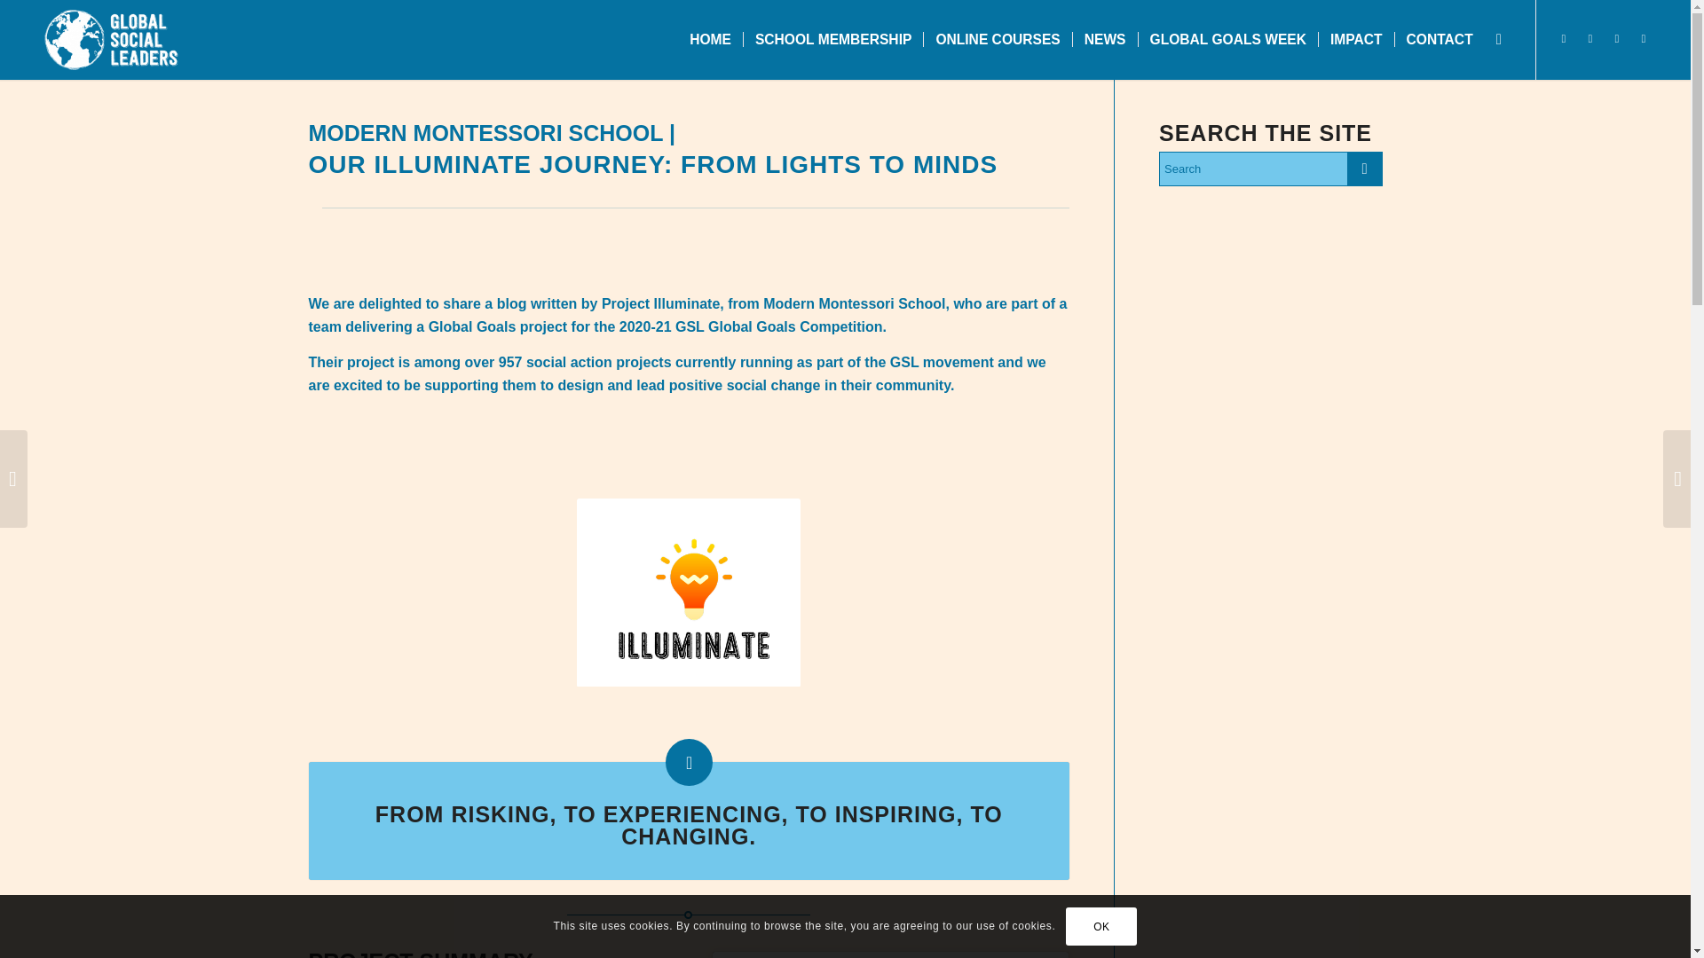 This screenshot has width=1704, height=958. What do you see at coordinates (832, 39) in the screenshot?
I see `SCHOOL MEMBERSHIP` at bounding box center [832, 39].